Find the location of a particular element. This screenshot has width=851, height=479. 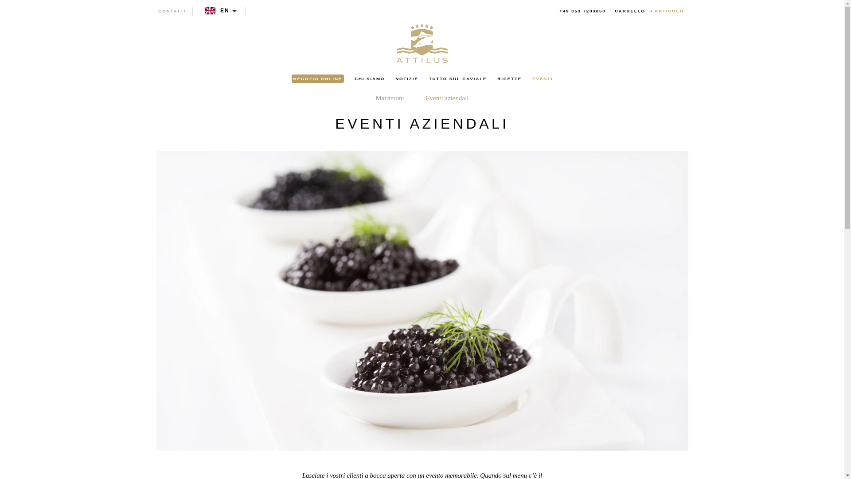

TUTTO SUL CAVIALE is located at coordinates (458, 79).